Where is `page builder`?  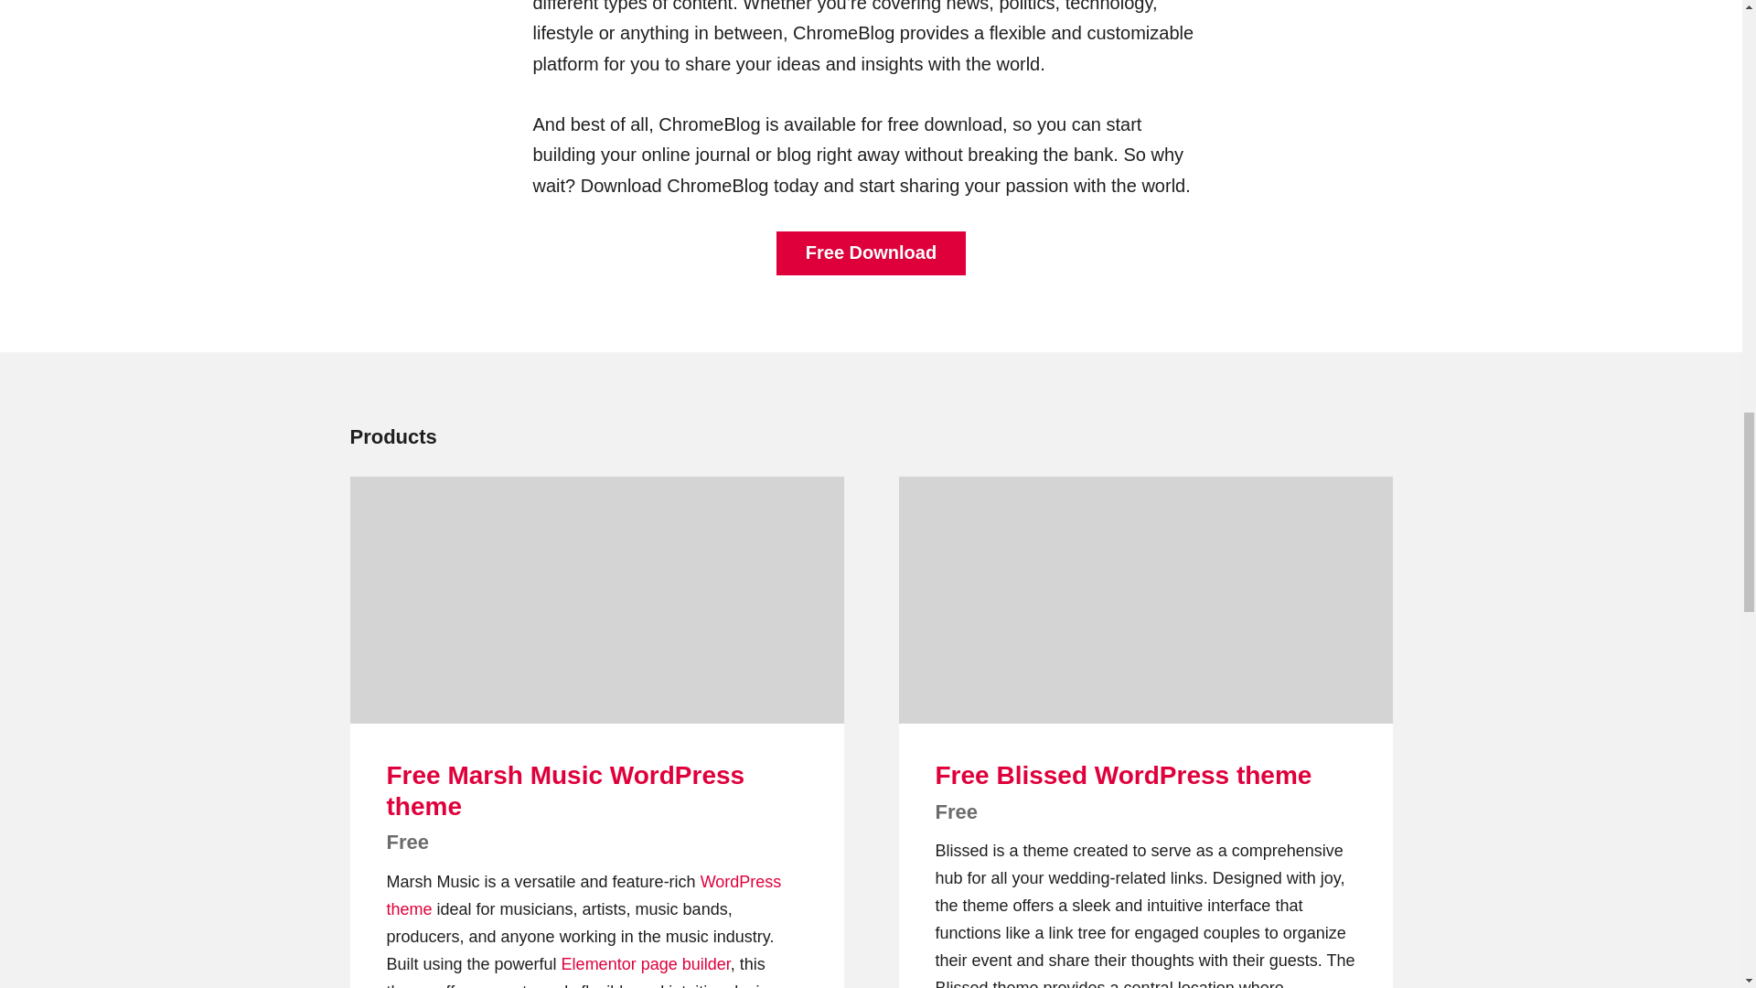 page builder is located at coordinates (685, 964).